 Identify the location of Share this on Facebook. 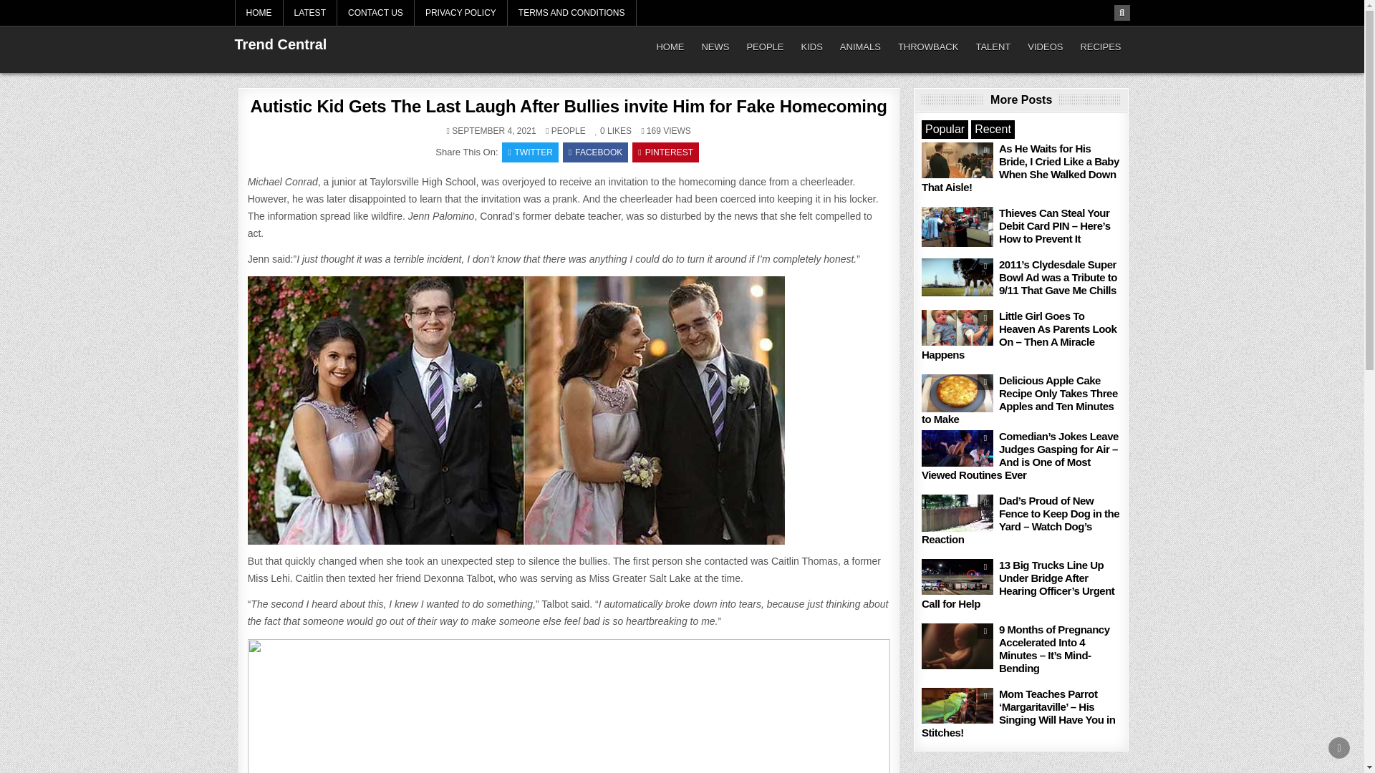
(595, 152).